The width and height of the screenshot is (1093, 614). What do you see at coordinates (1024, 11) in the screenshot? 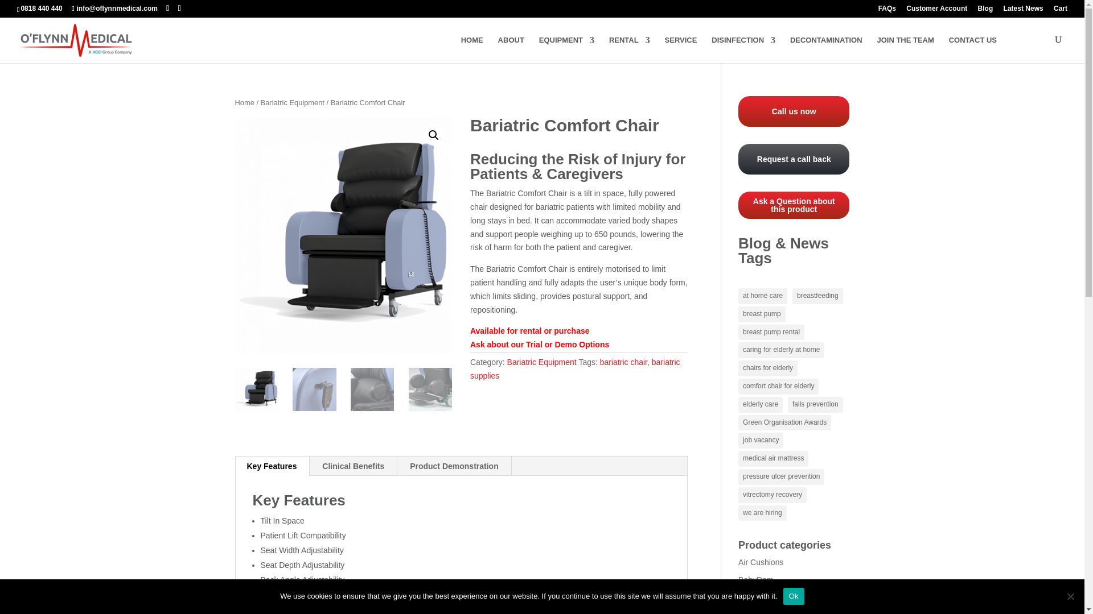
I see `Latest News` at bounding box center [1024, 11].